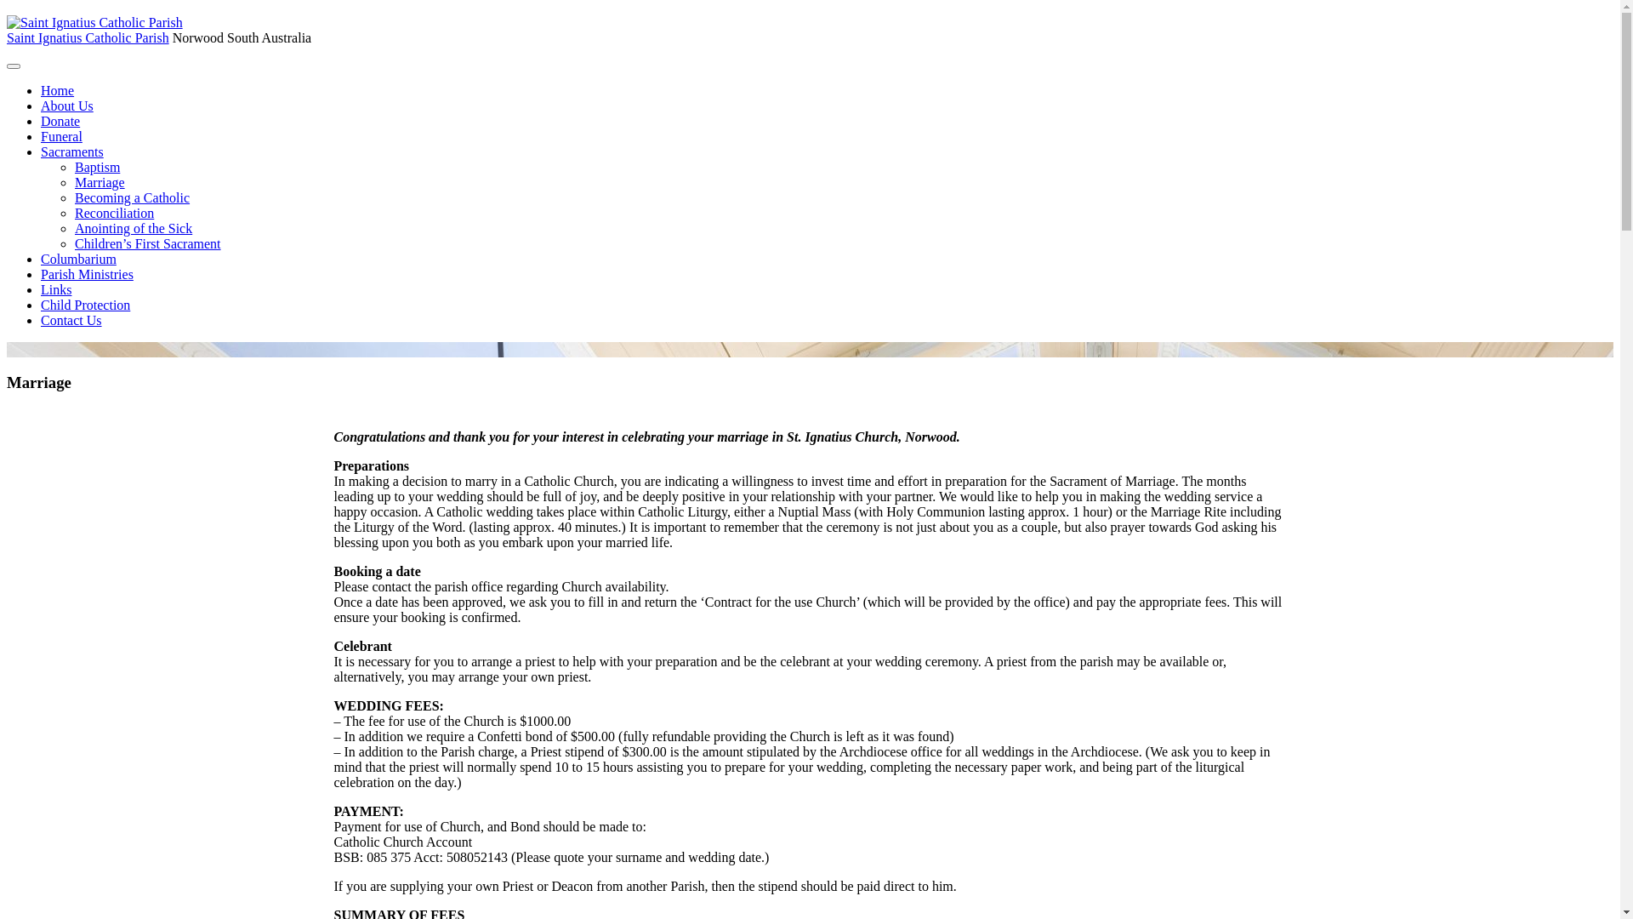 The width and height of the screenshot is (1633, 919). What do you see at coordinates (58, 90) in the screenshot?
I see `Home` at bounding box center [58, 90].